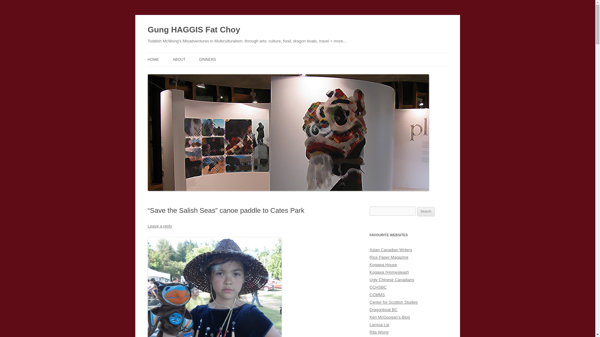  Describe the element at coordinates (179, 59) in the screenshot. I see `ABOUT` at that location.